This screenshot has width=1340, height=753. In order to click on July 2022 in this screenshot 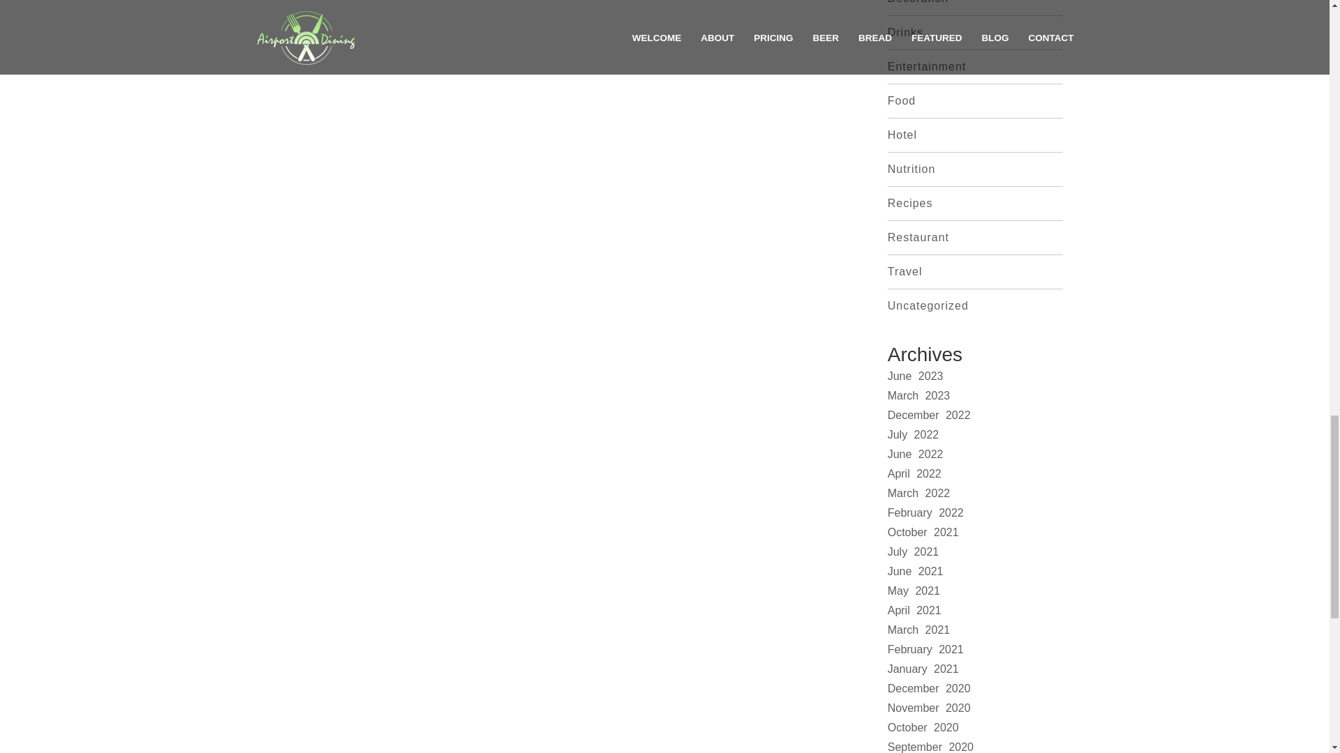, I will do `click(913, 434)`.